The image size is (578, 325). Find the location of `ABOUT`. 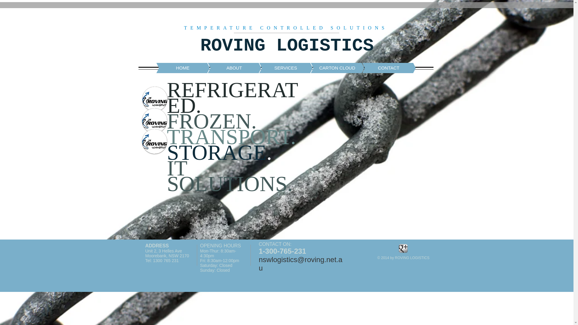

ABOUT is located at coordinates (225, 68).